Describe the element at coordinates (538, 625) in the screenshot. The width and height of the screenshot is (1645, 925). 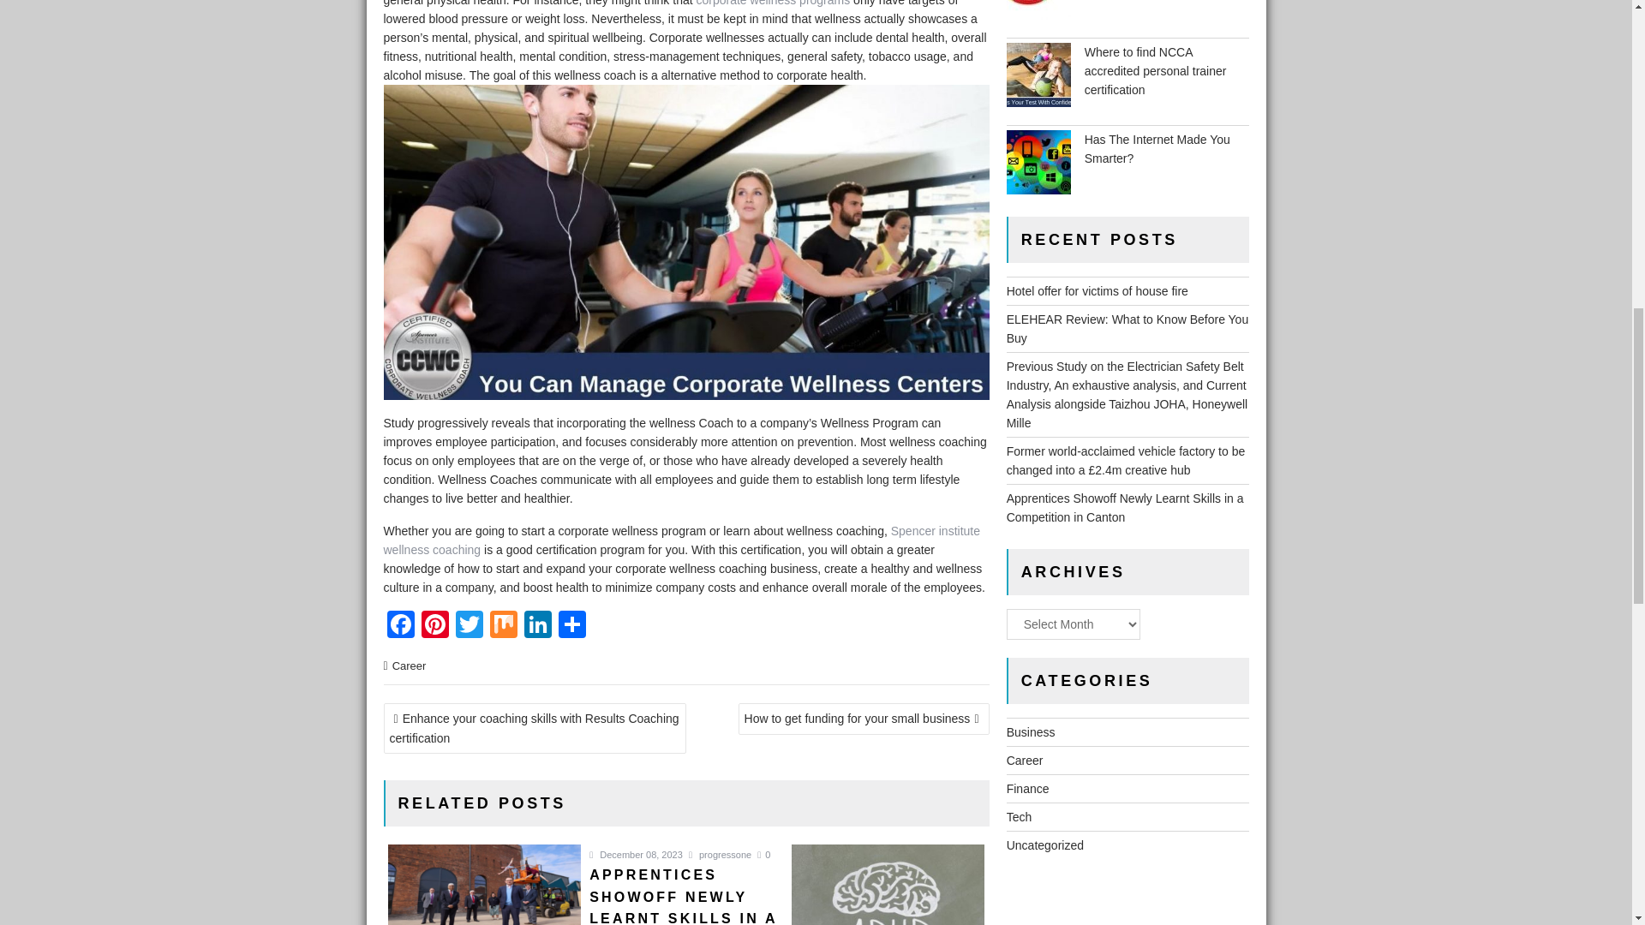
I see `LinkedIn` at that location.